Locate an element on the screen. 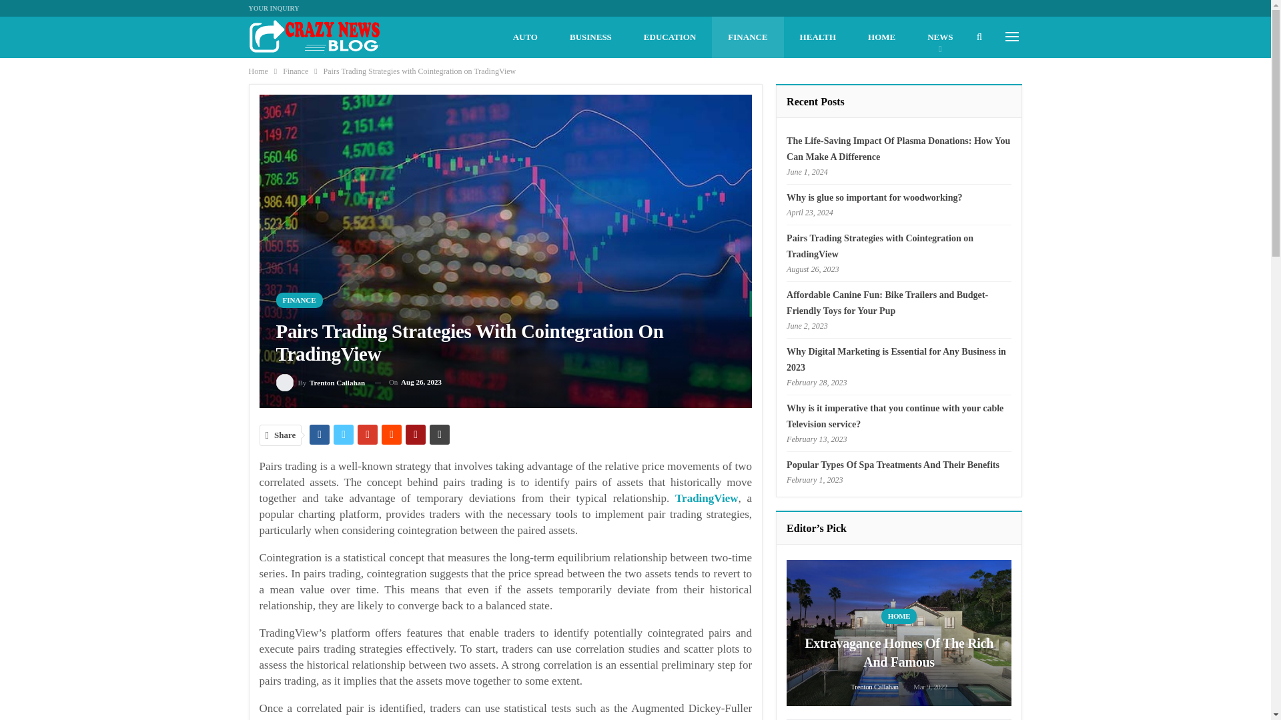 This screenshot has width=1281, height=720. HOME is located at coordinates (881, 37).